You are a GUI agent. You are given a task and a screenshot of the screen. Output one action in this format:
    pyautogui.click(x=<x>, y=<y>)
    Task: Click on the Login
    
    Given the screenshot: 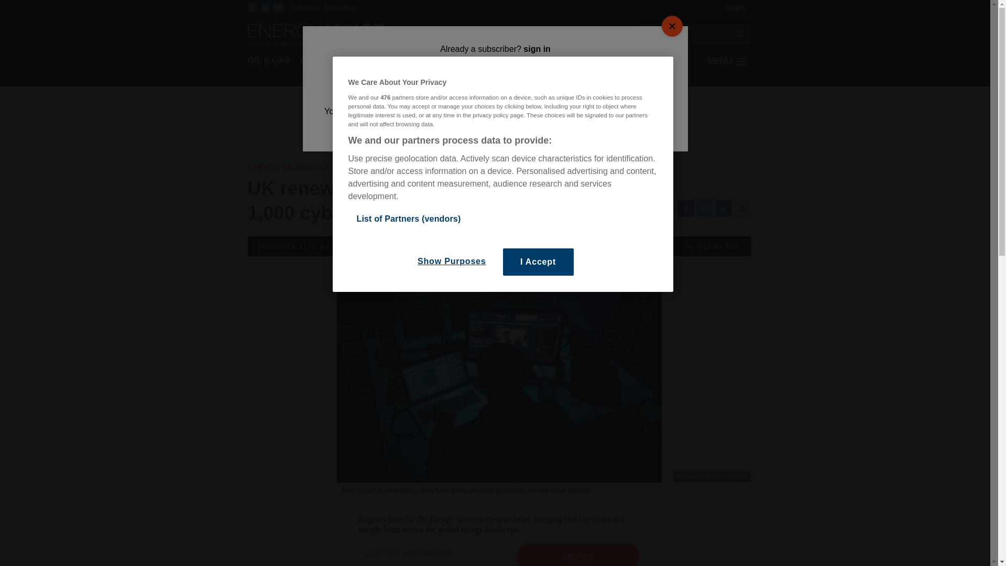 What is the action you would take?
    pyautogui.click(x=735, y=7)
    